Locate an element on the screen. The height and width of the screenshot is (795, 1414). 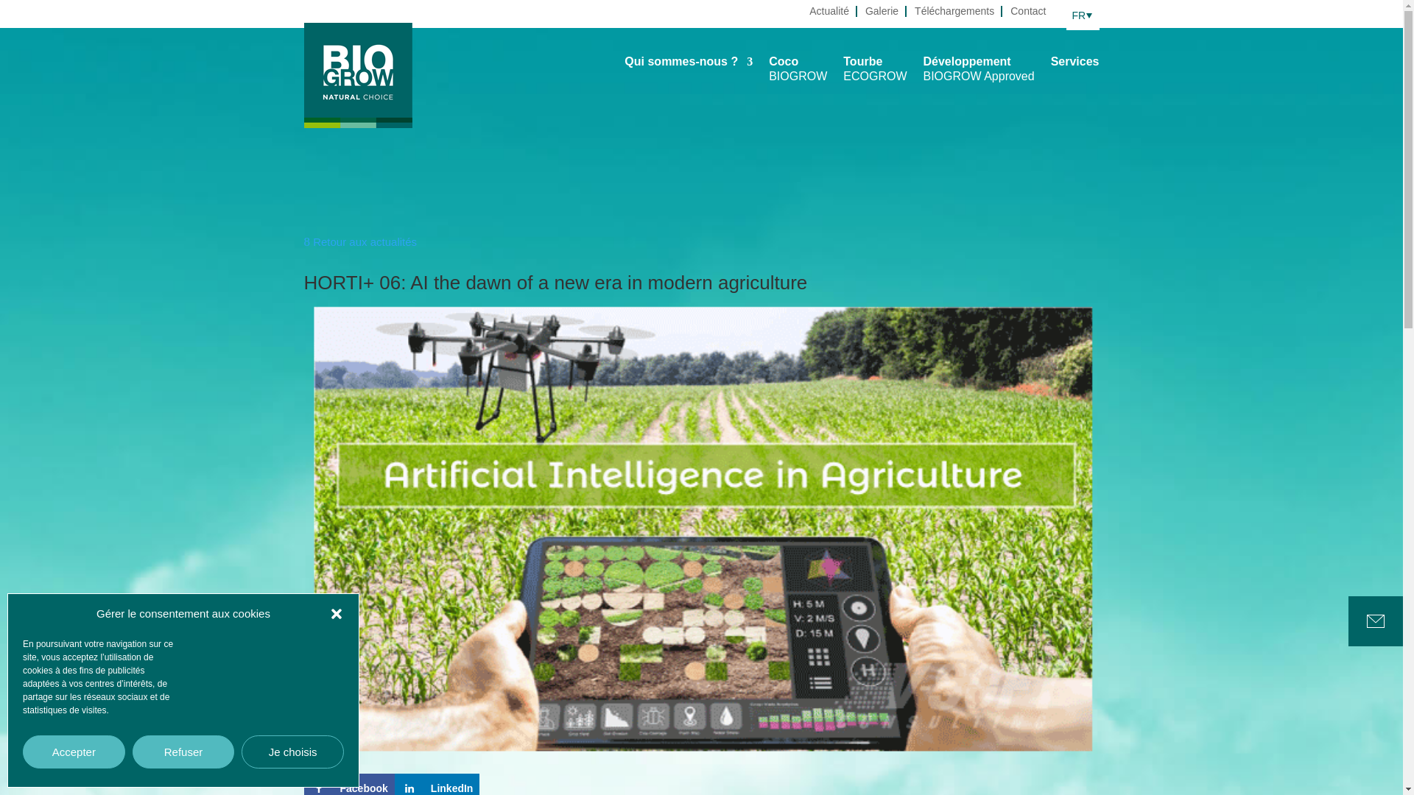
logo-biogrow is located at coordinates (349, 784).